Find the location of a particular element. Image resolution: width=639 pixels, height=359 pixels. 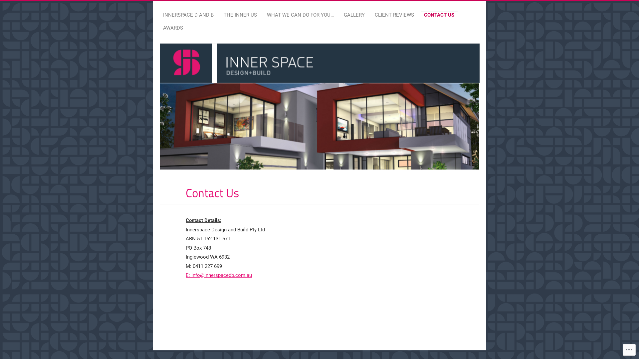

Like or Reblog is located at coordinates (329, 300).